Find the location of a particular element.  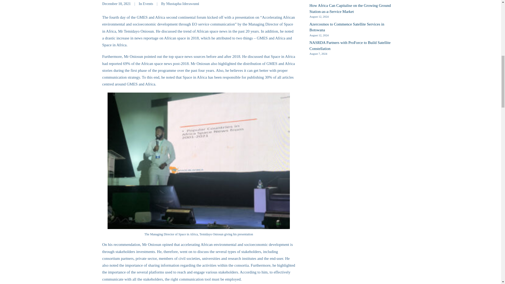

Events is located at coordinates (148, 4).